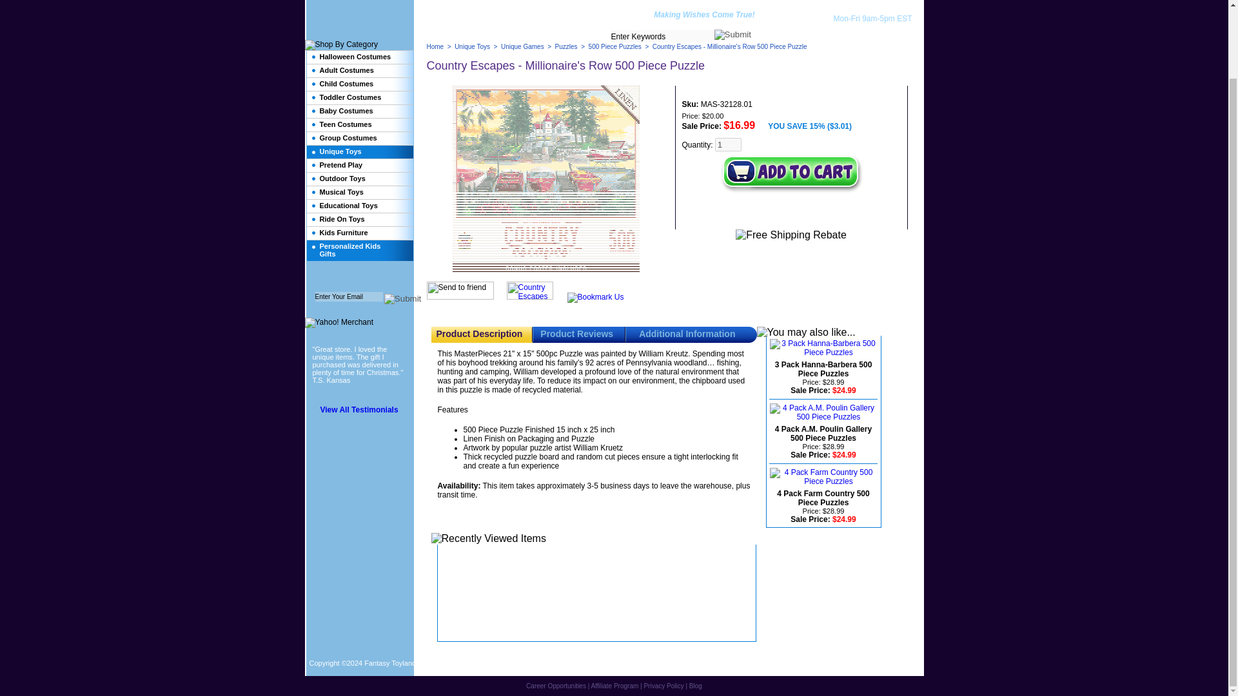  I want to click on Enter Keywords, so click(663, 36).